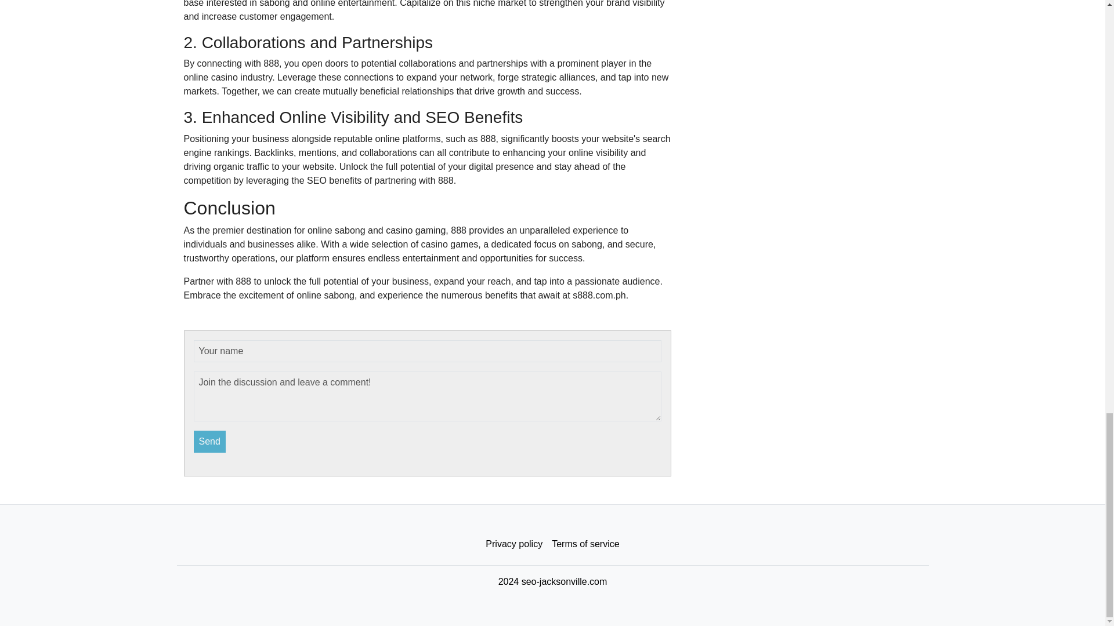 The width and height of the screenshot is (1114, 626). Describe the element at coordinates (514, 544) in the screenshot. I see `Privacy policy` at that location.